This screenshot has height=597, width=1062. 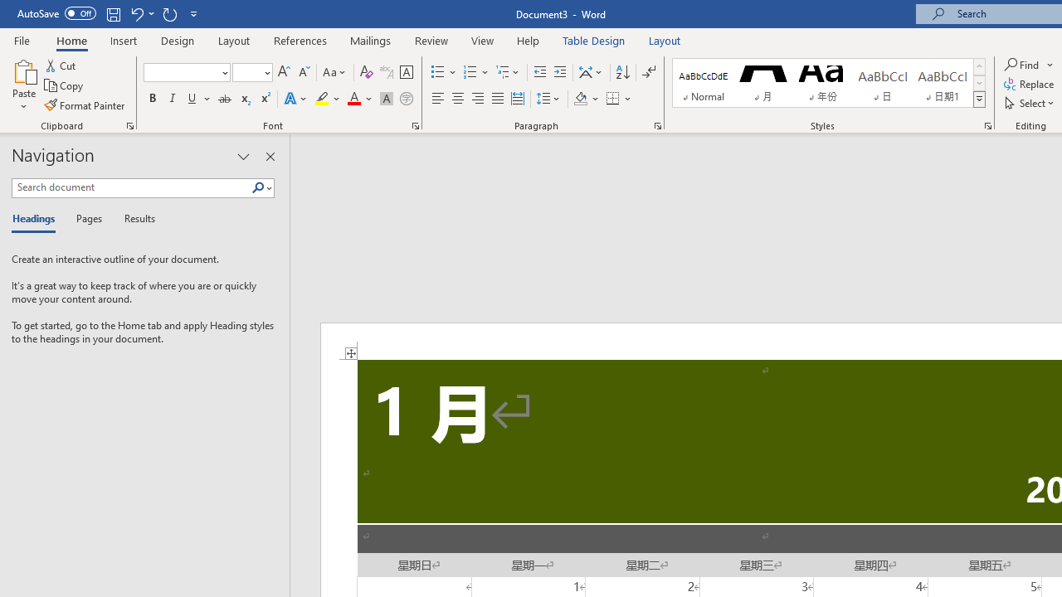 I want to click on Pages, so click(x=87, y=219).